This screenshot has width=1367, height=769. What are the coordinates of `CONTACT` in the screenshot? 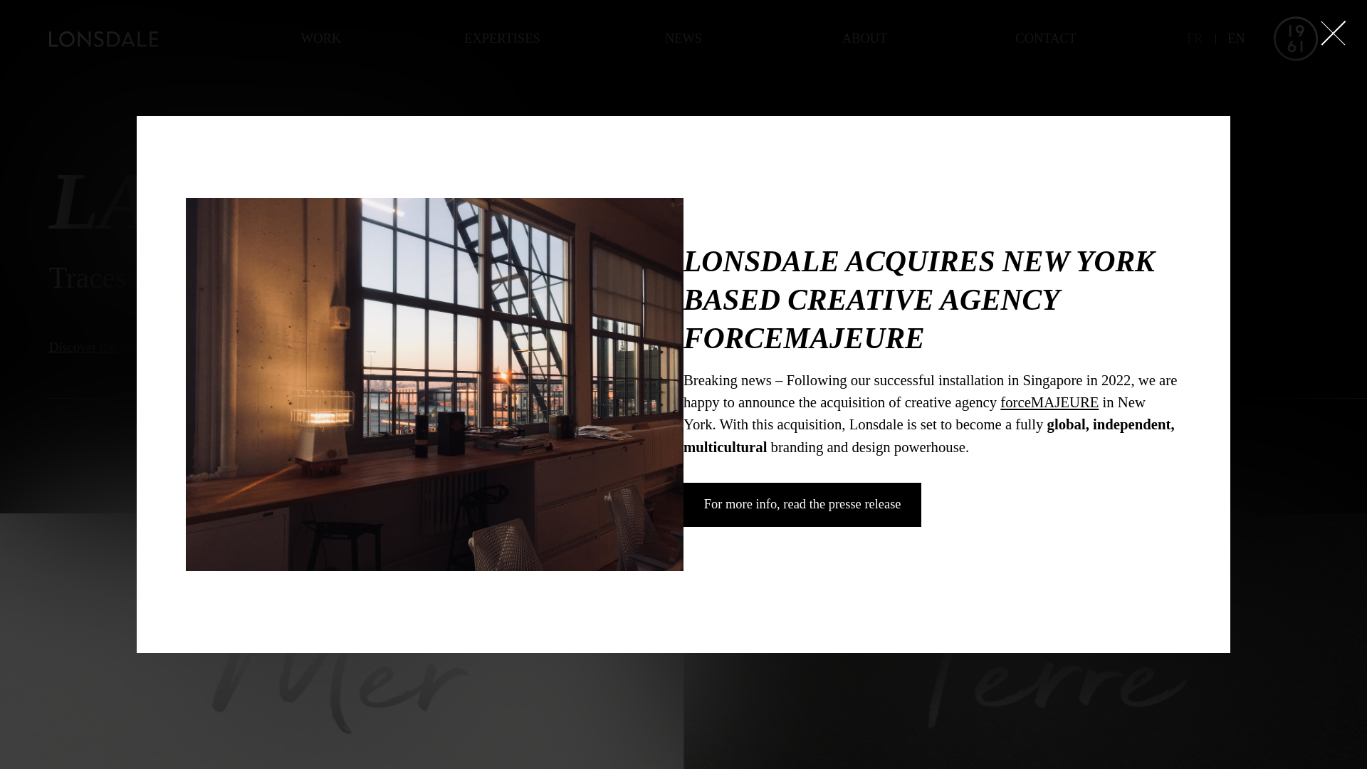 It's located at (1047, 39).